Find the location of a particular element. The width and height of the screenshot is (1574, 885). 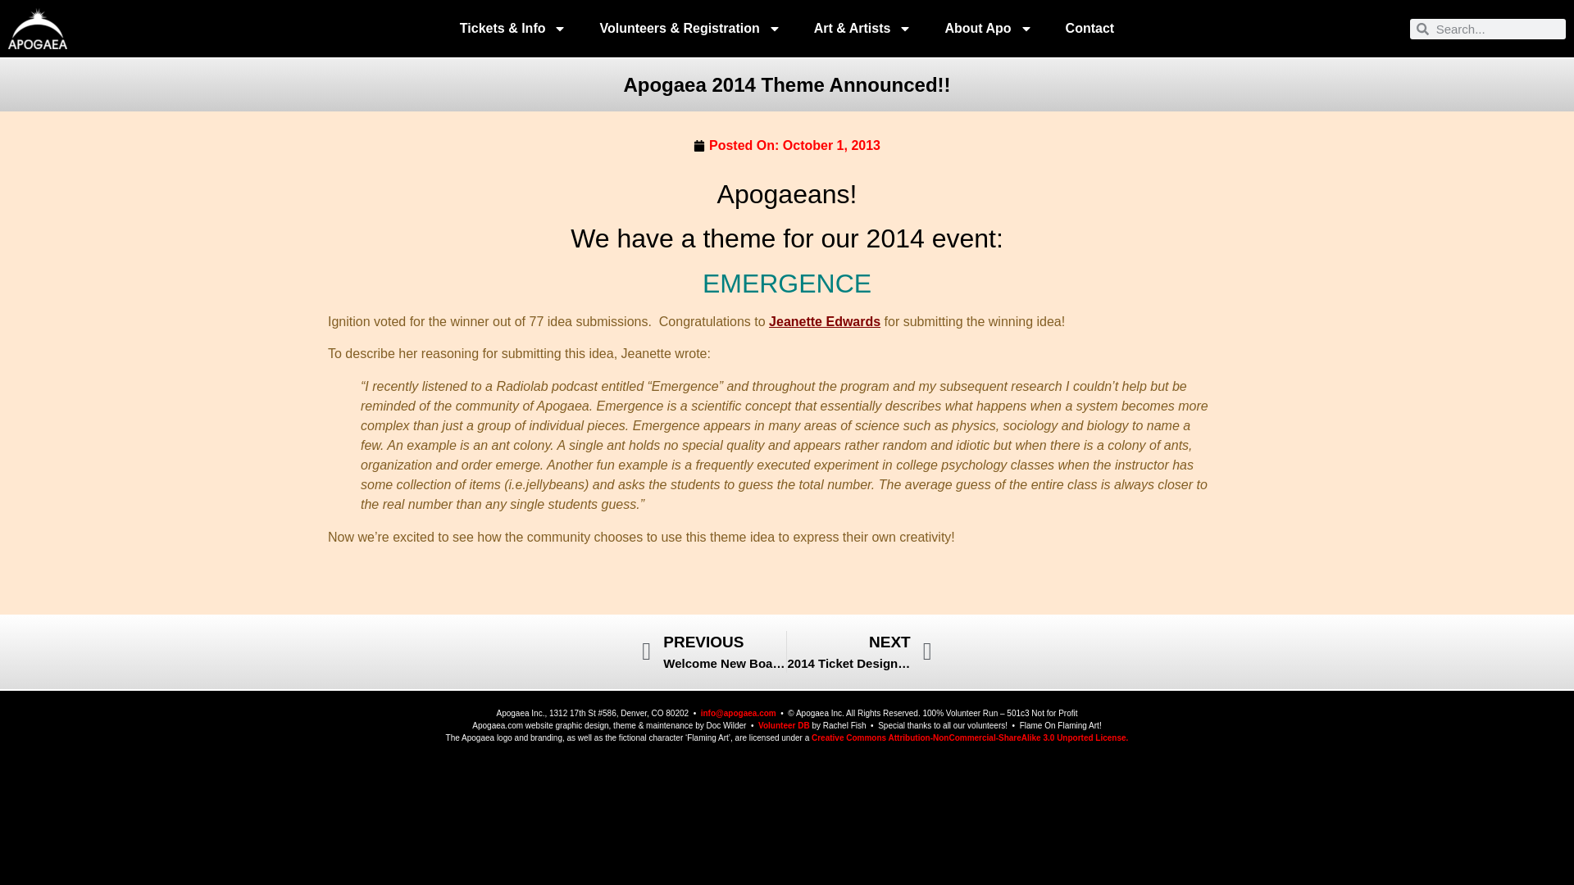

About Apo is located at coordinates (988, 28).